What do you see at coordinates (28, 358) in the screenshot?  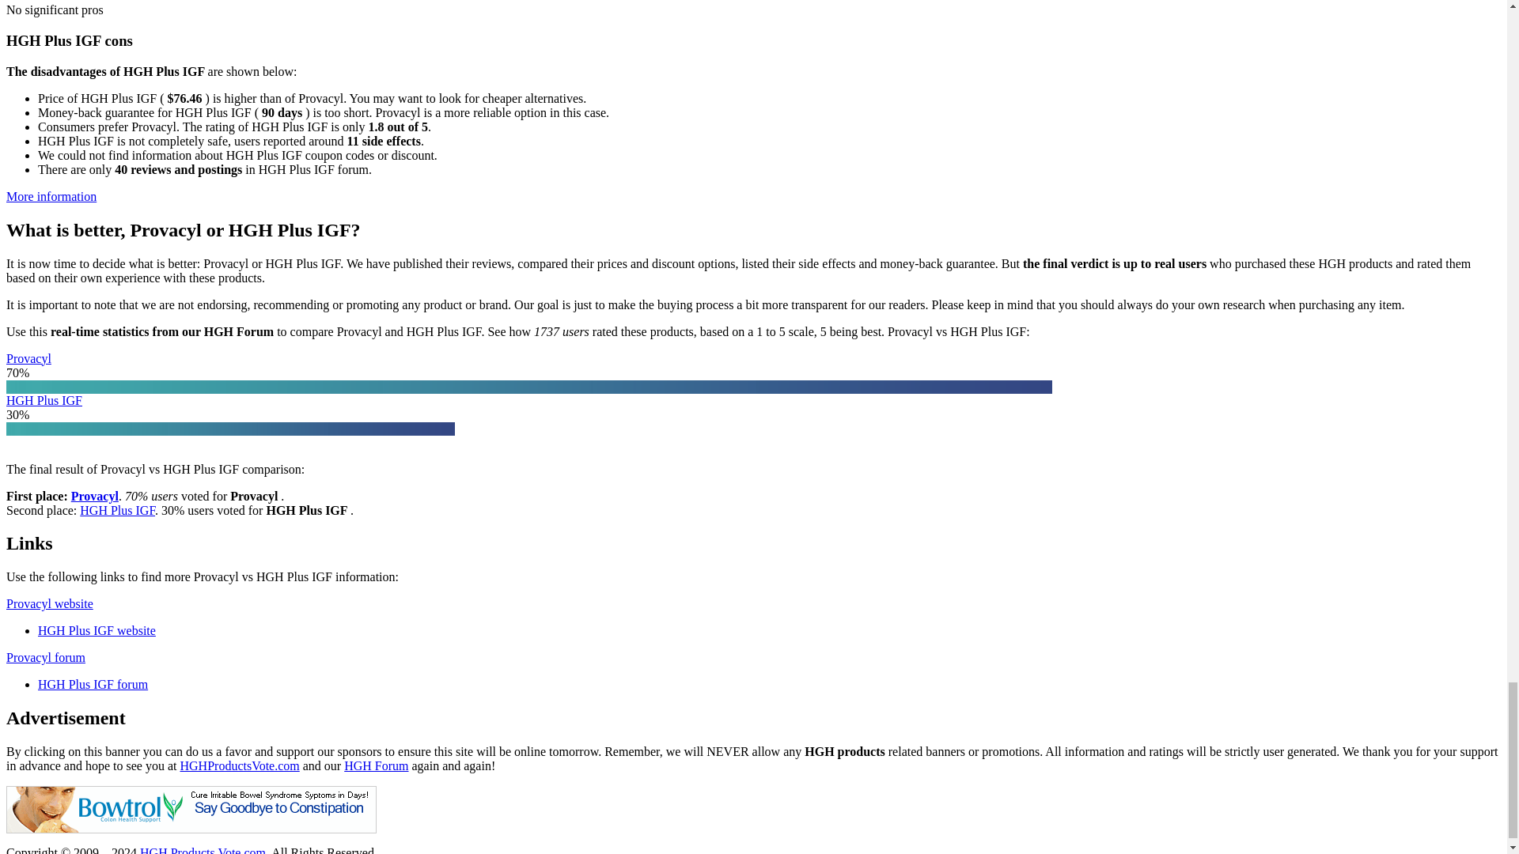 I see `Provacyl` at bounding box center [28, 358].